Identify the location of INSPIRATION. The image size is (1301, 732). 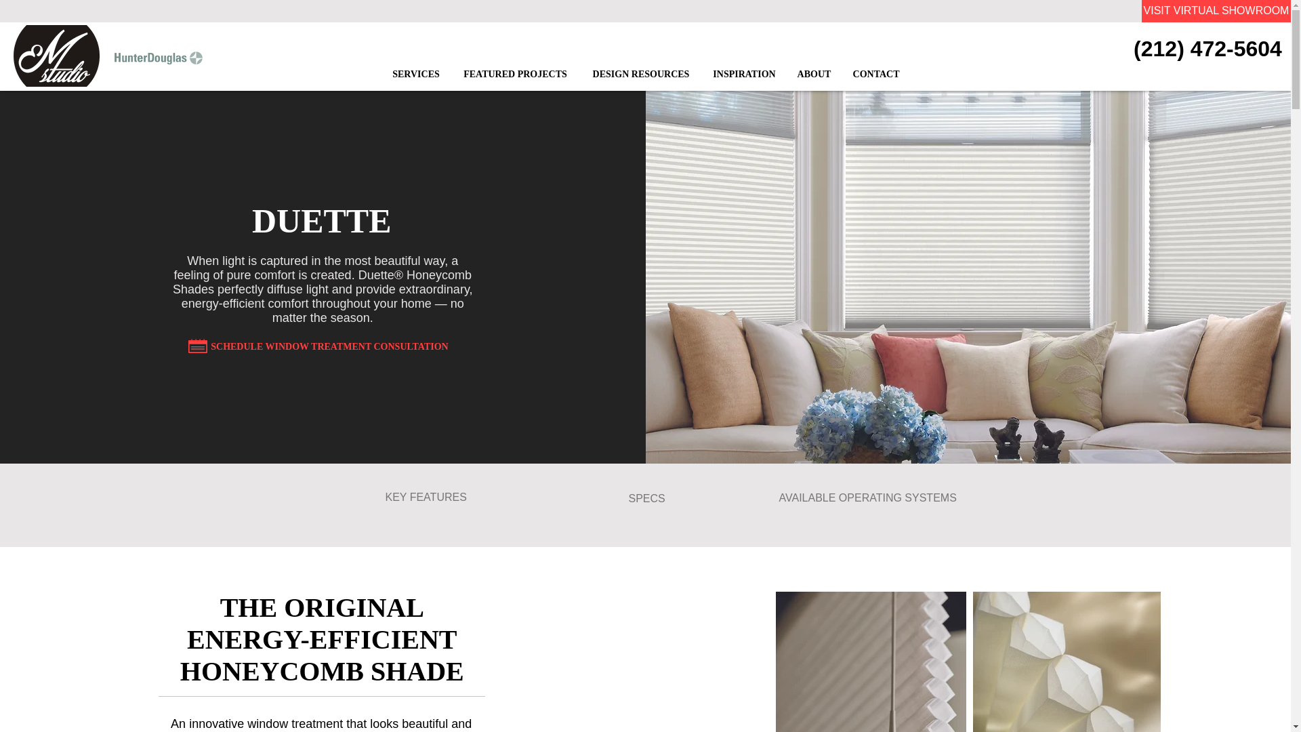
(744, 74).